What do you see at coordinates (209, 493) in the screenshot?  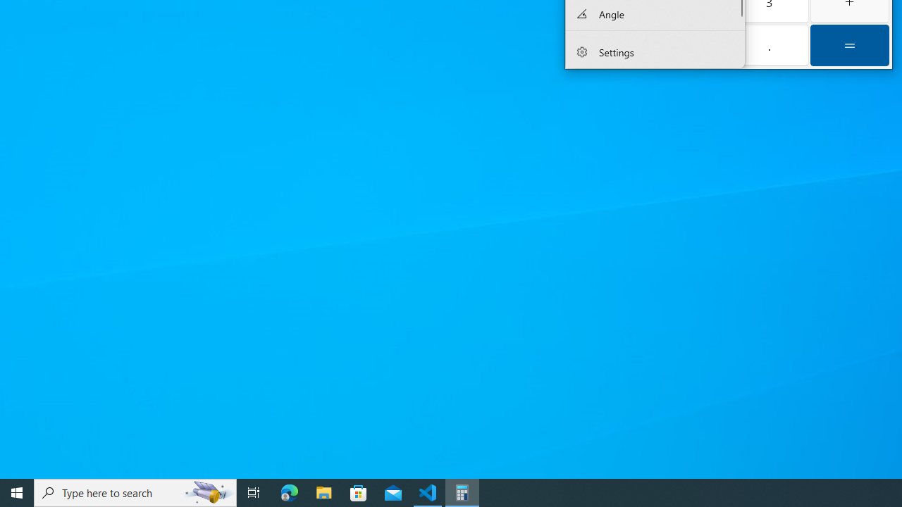 I see `Search highlights icon opens search home window` at bounding box center [209, 493].